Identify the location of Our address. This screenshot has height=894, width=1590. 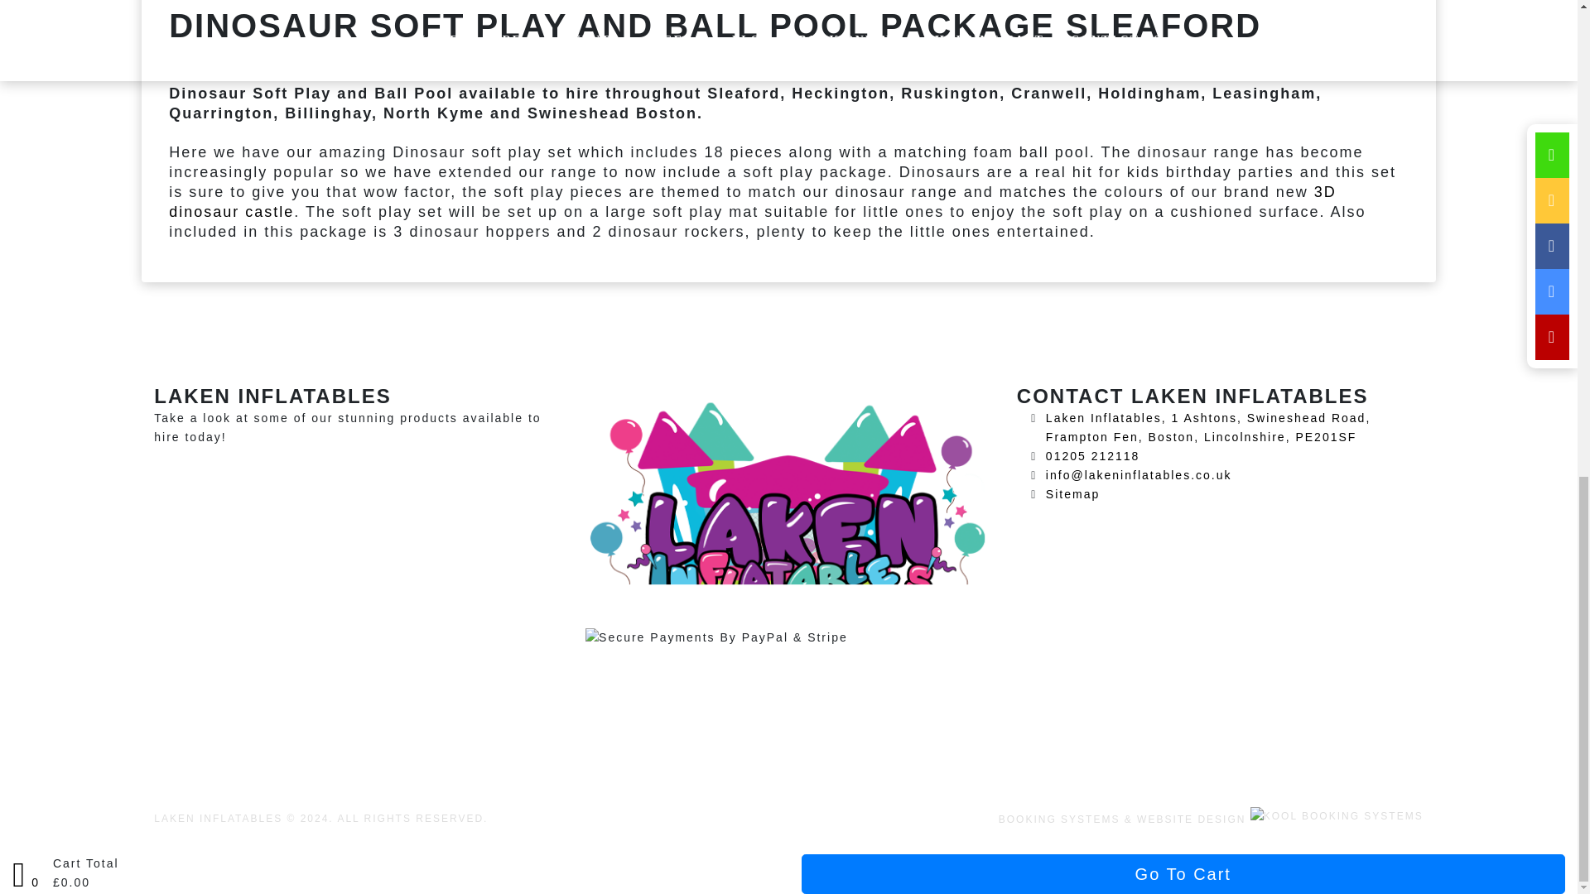
(1208, 427).